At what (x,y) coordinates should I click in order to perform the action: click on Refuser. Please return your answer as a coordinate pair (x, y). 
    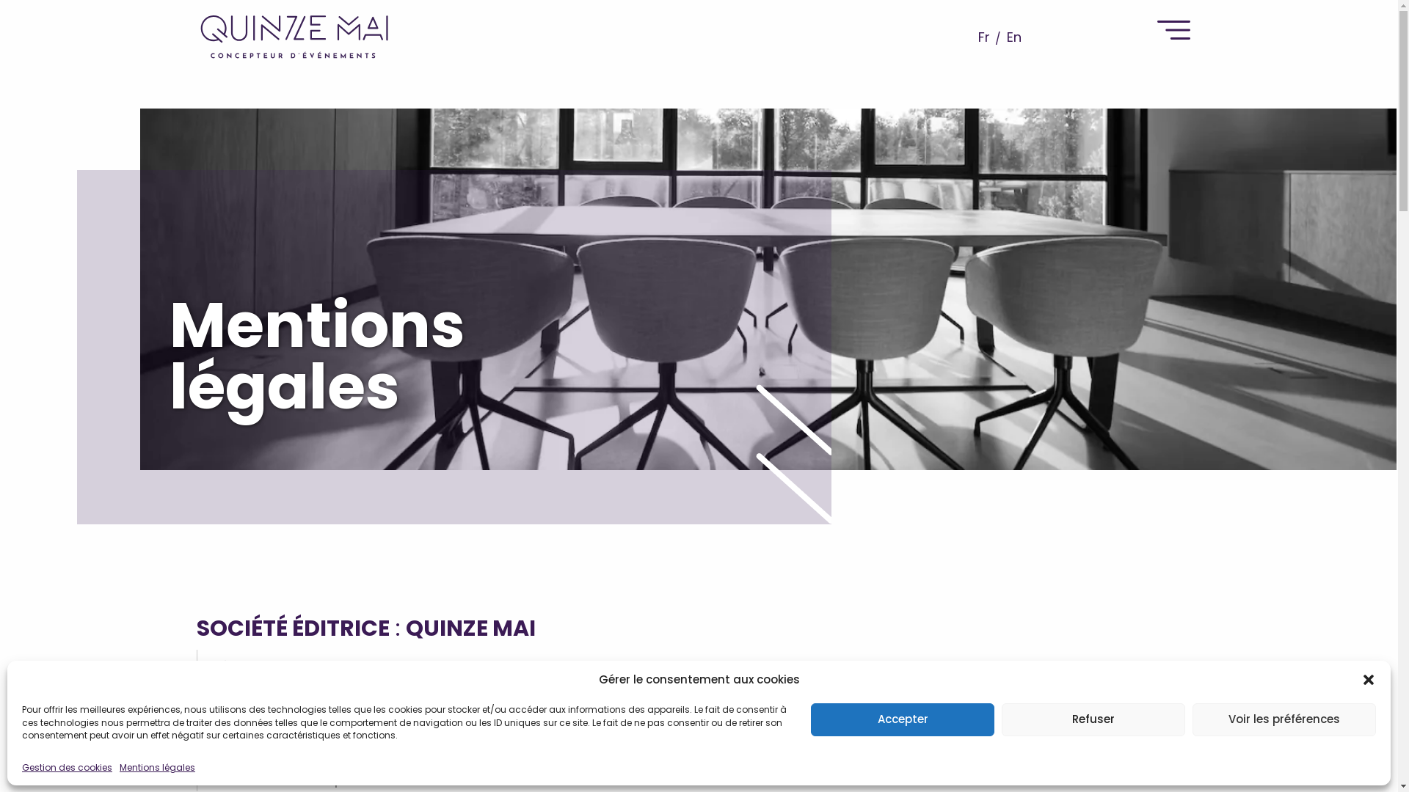
    Looking at the image, I should click on (1093, 719).